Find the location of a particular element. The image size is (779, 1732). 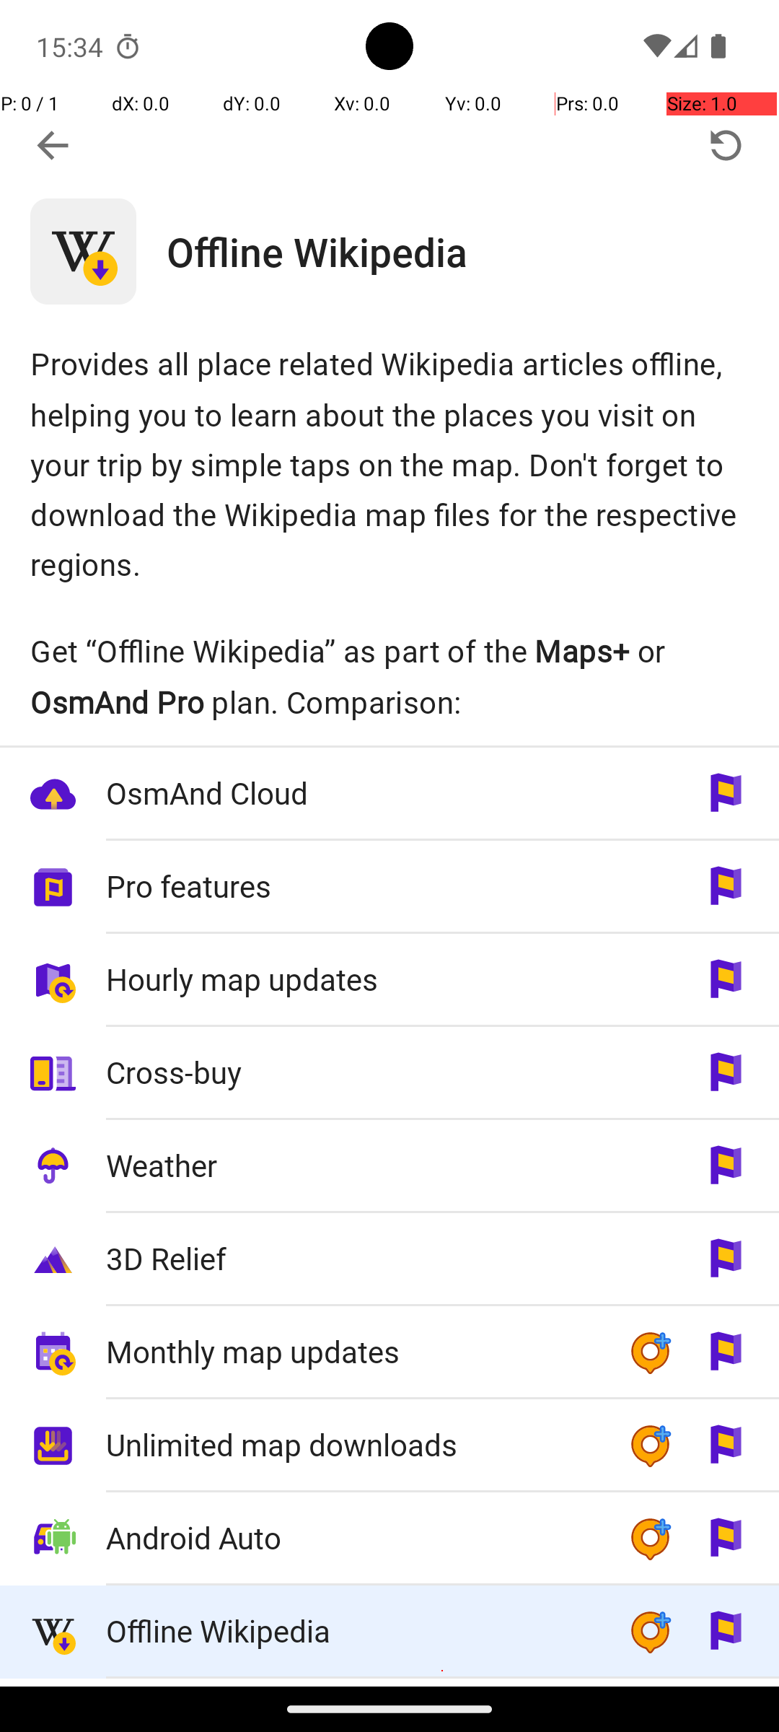

Offline Wikipedia is located at coordinates (473, 251).